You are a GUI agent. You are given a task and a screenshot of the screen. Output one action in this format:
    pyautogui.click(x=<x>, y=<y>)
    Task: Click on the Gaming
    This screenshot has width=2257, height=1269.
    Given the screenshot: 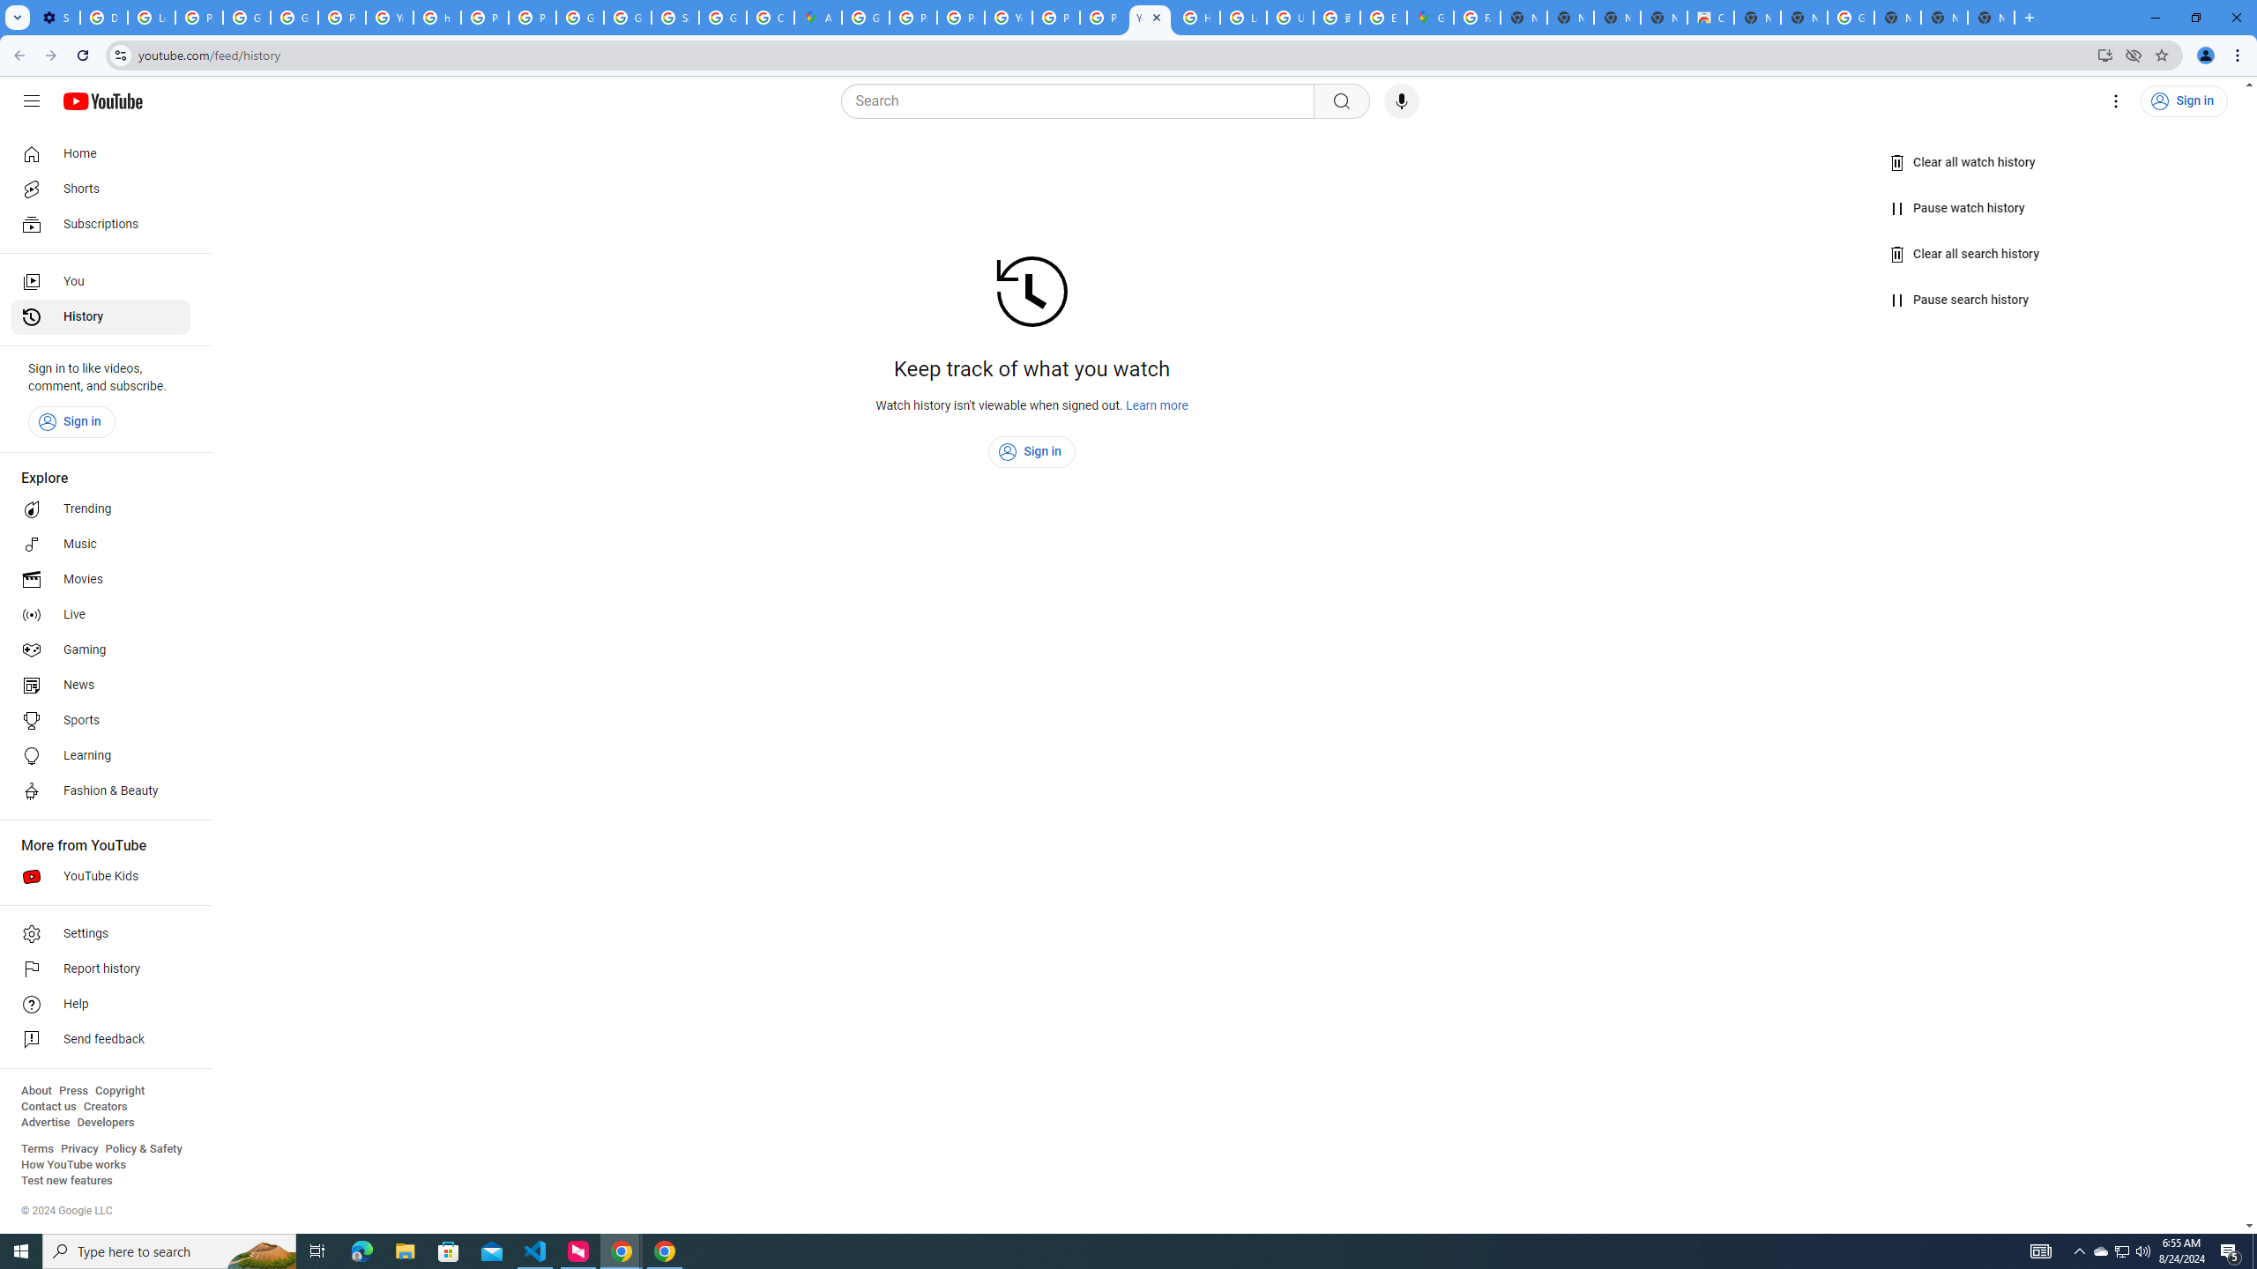 What is the action you would take?
    pyautogui.click(x=101, y=650)
    